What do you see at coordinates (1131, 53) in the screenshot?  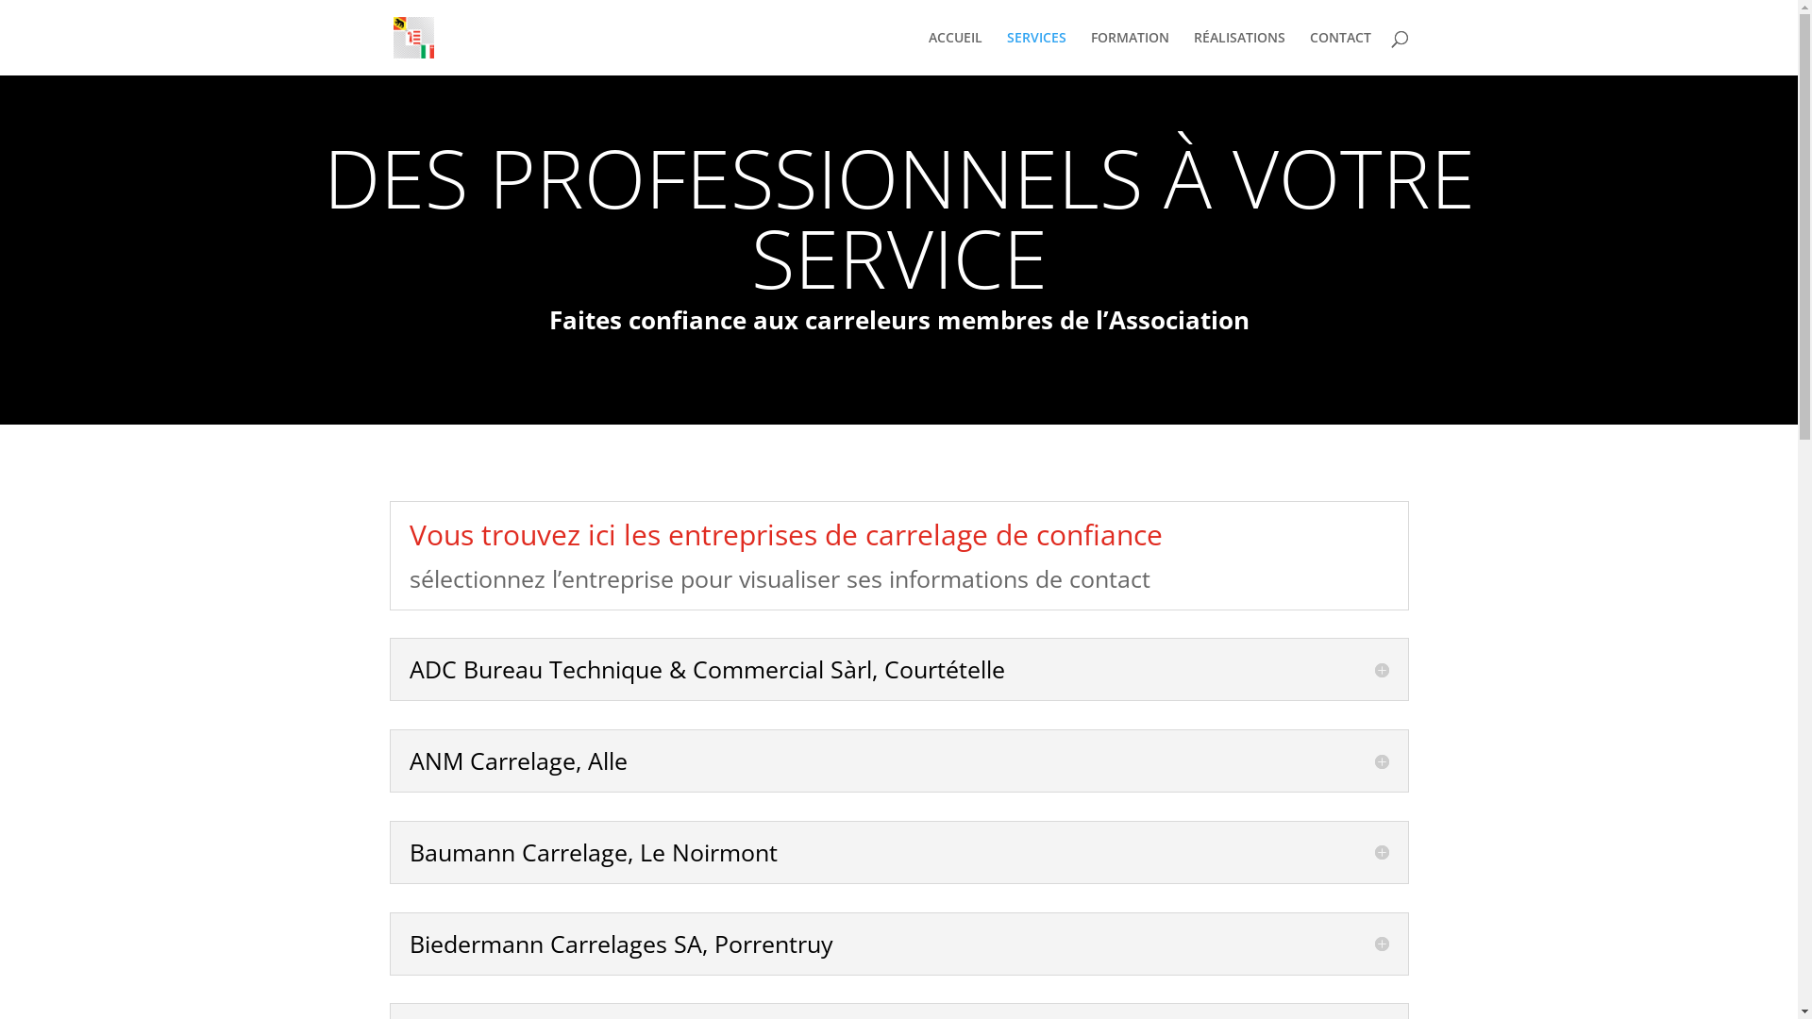 I see `FORMATION` at bounding box center [1131, 53].